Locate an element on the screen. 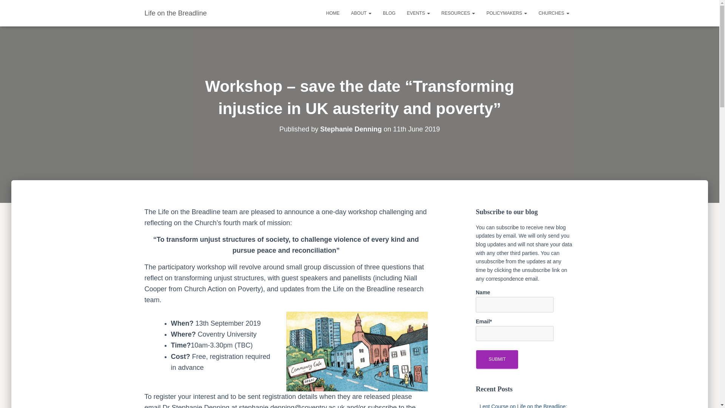 The height and width of the screenshot is (408, 725). Life on the Breadline is located at coordinates (176, 13).